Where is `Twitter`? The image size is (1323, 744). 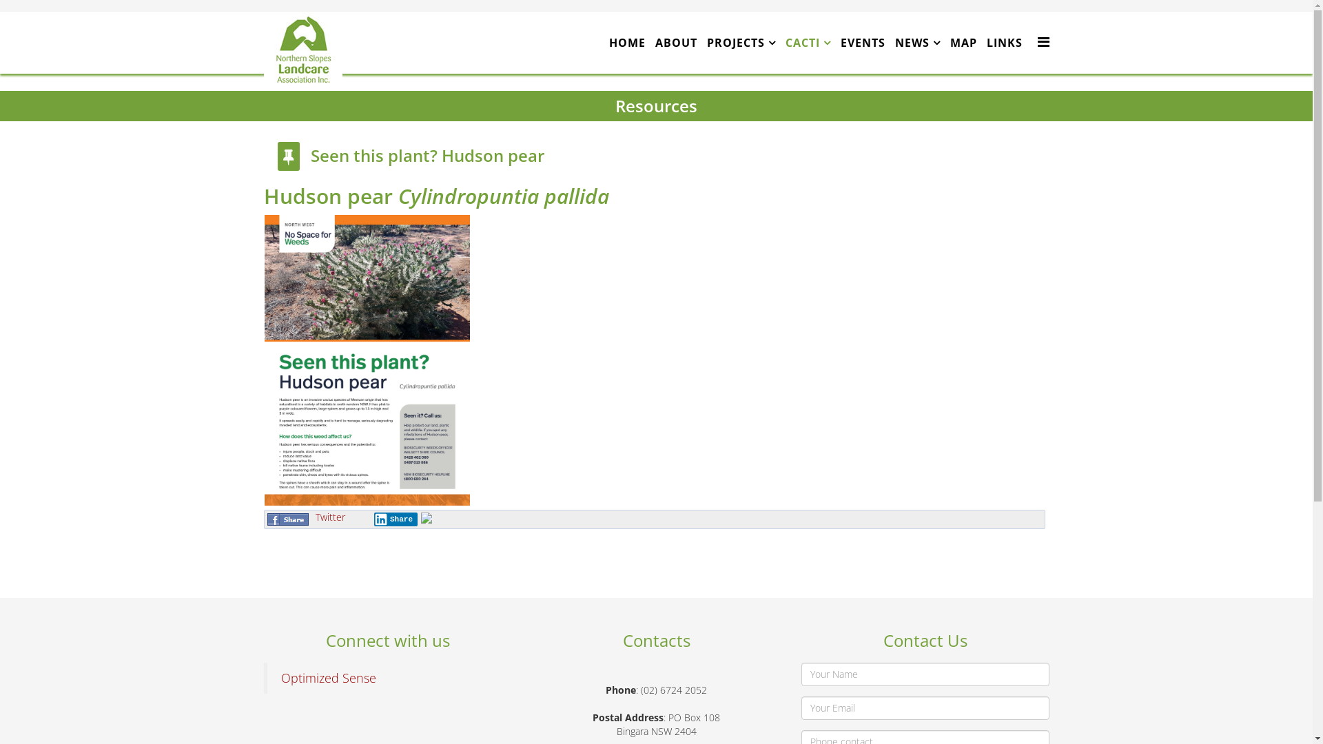
Twitter is located at coordinates (331, 517).